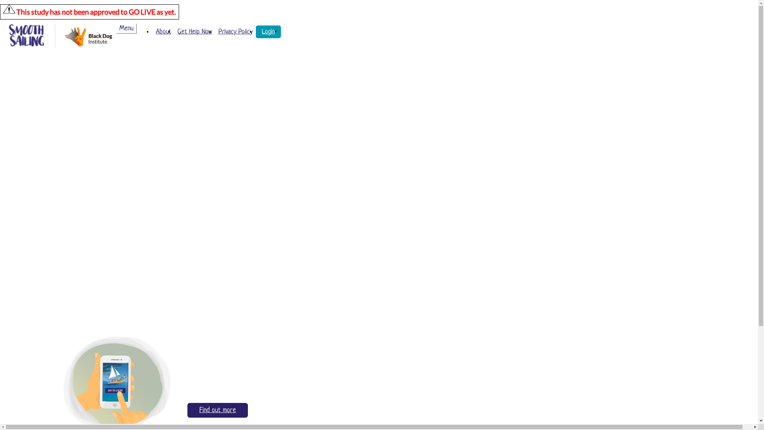  I want to click on Find out more, so click(218, 410).